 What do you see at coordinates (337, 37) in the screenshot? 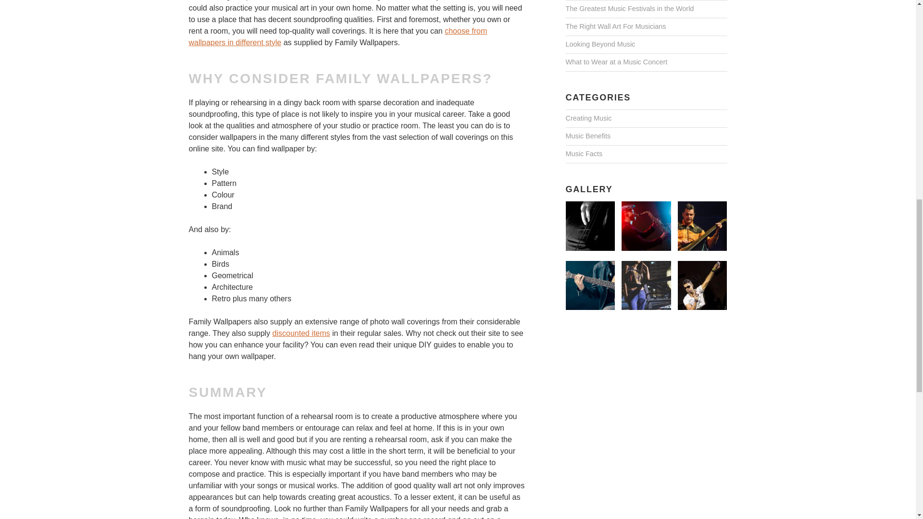
I see `choose from wallpapers in different style` at bounding box center [337, 37].